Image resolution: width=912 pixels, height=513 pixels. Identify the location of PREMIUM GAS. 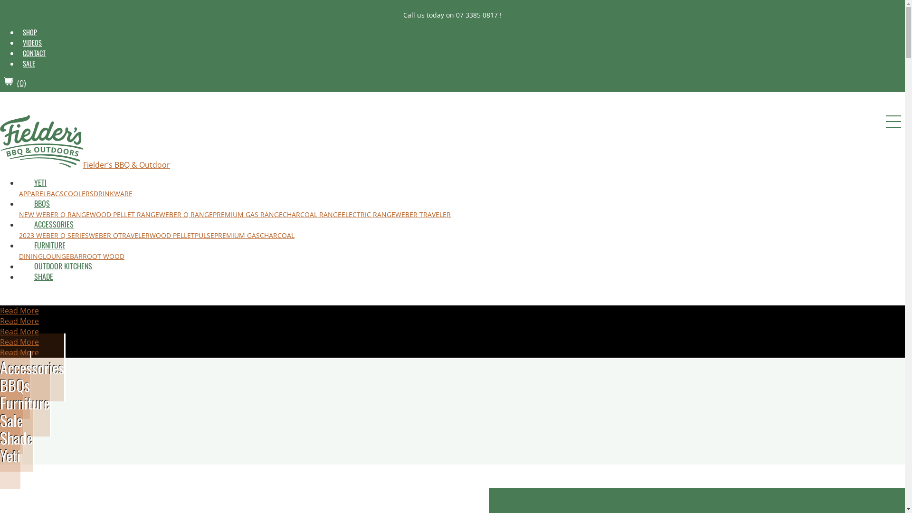
(237, 236).